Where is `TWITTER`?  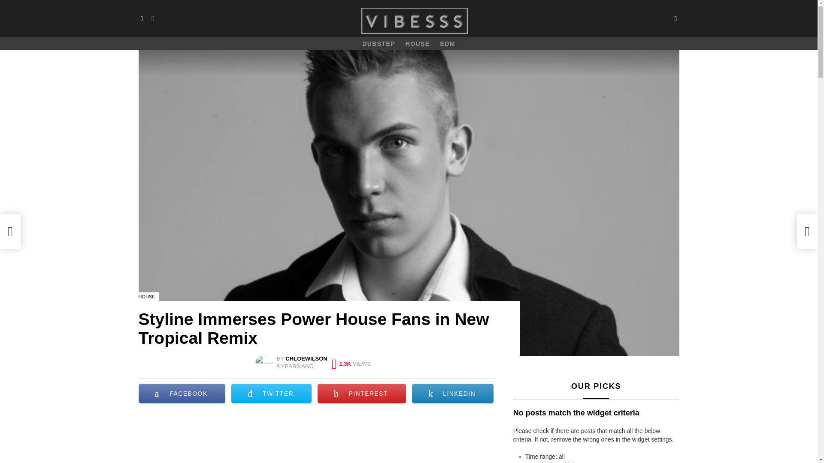
TWITTER is located at coordinates (271, 394).